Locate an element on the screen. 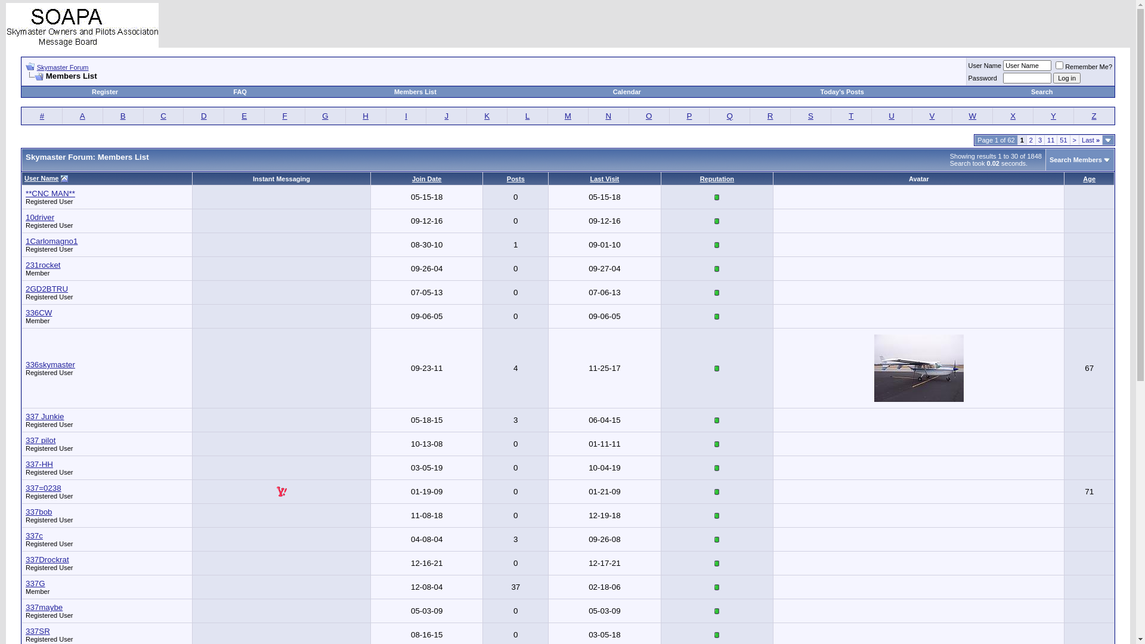 Image resolution: width=1145 pixels, height=644 pixels. 1Carlomagno1 is on a distinguished road is located at coordinates (717, 245).